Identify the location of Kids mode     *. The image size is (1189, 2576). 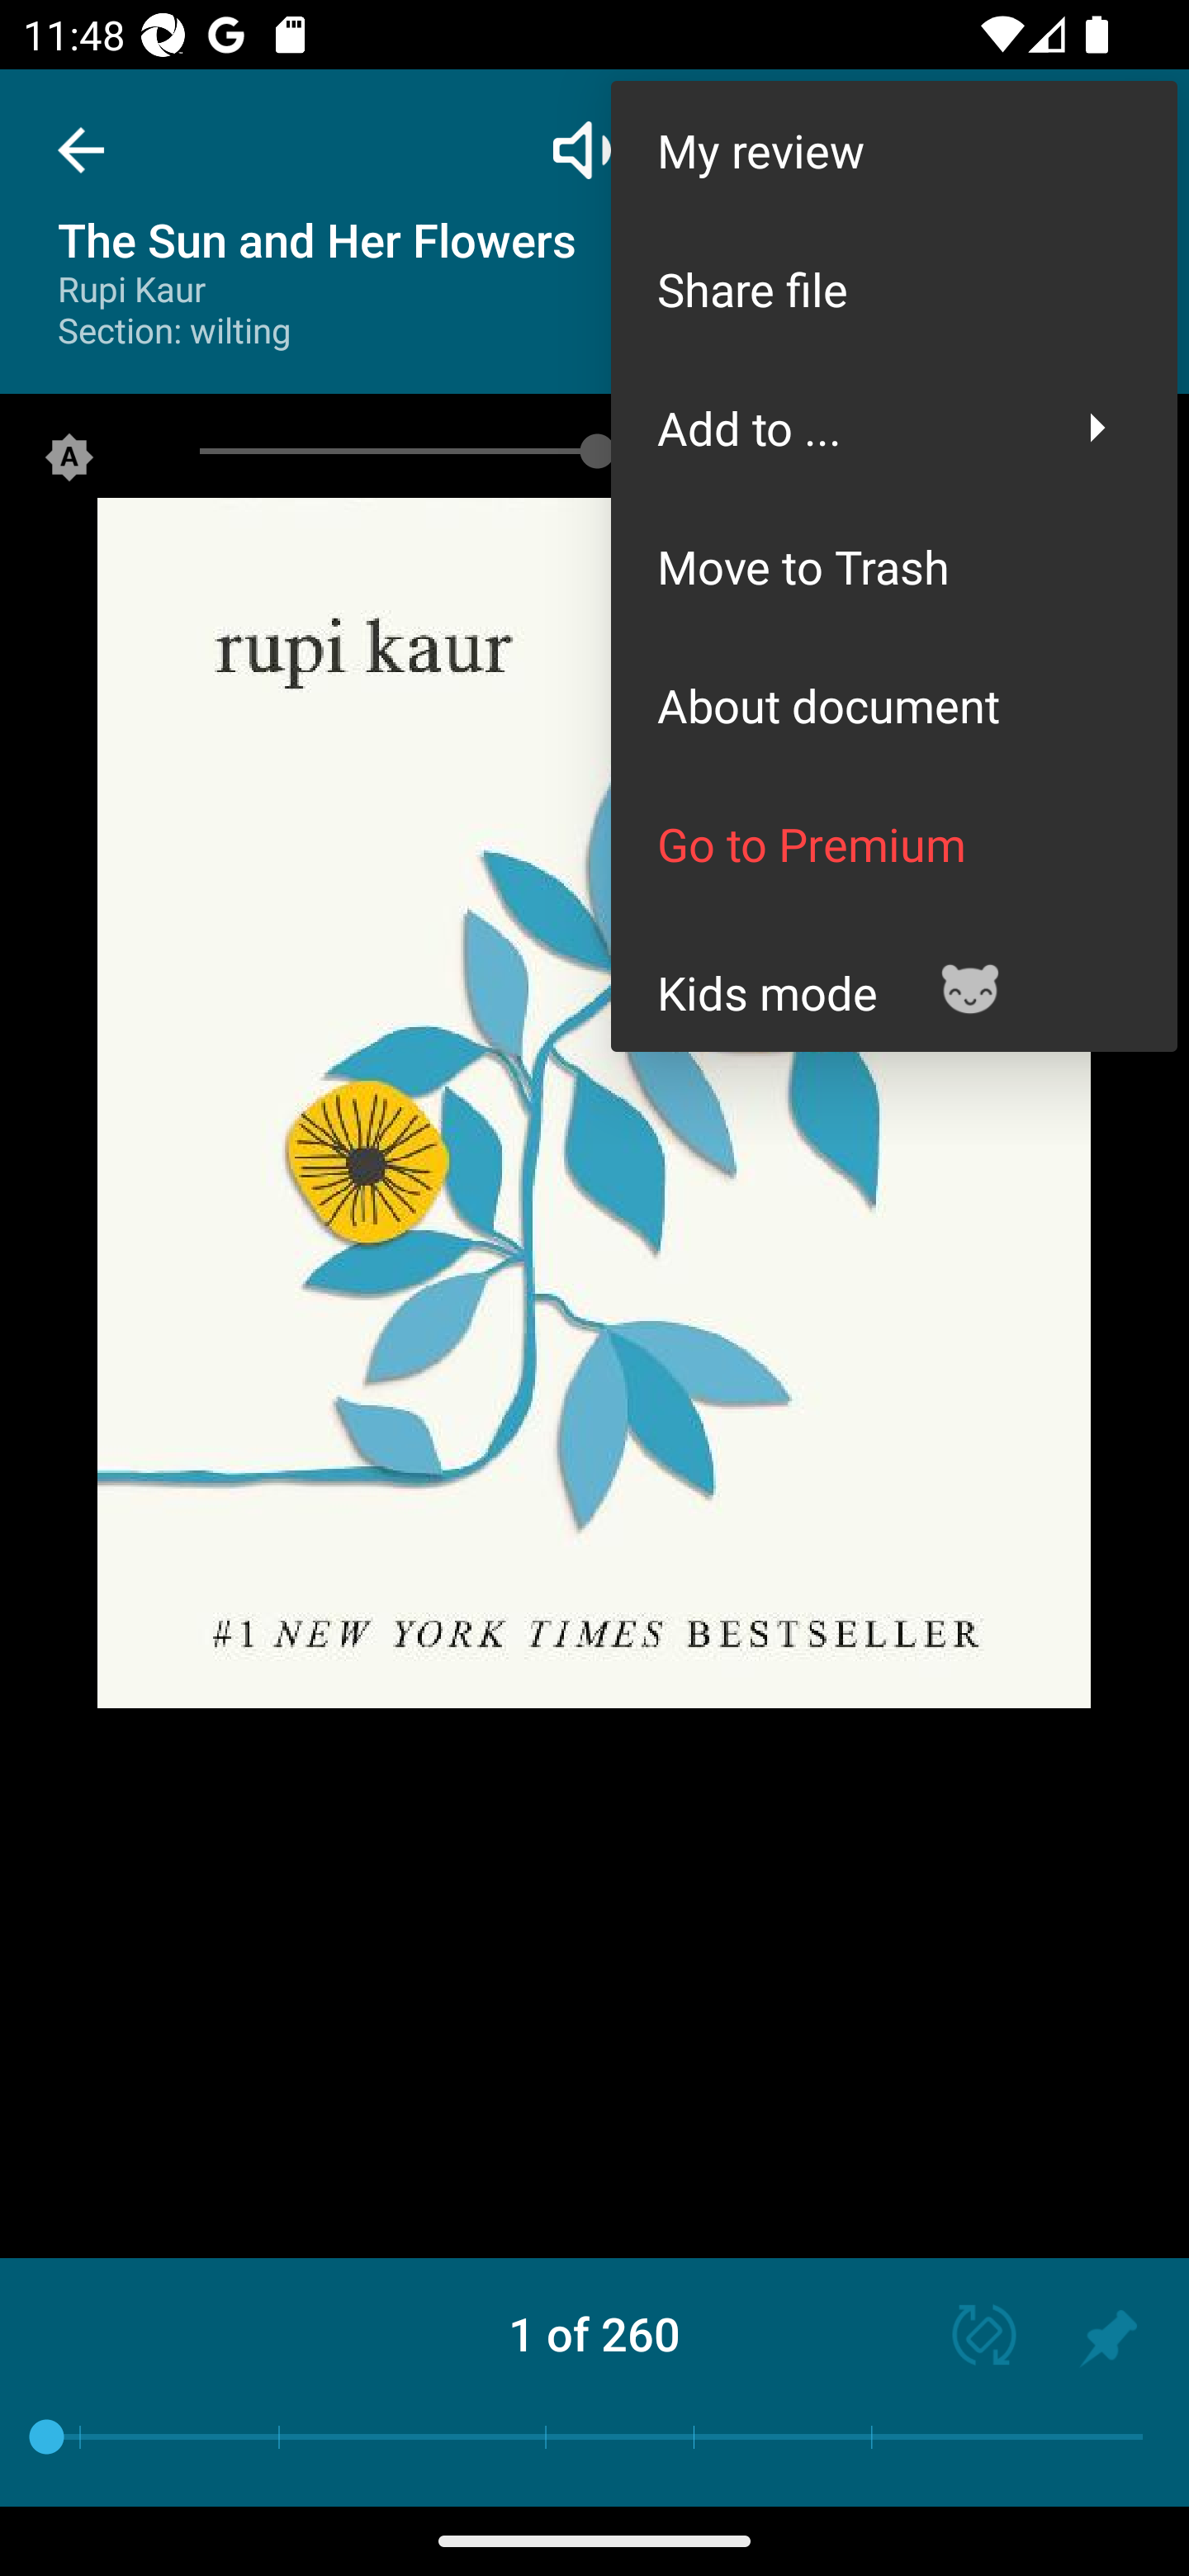
(893, 981).